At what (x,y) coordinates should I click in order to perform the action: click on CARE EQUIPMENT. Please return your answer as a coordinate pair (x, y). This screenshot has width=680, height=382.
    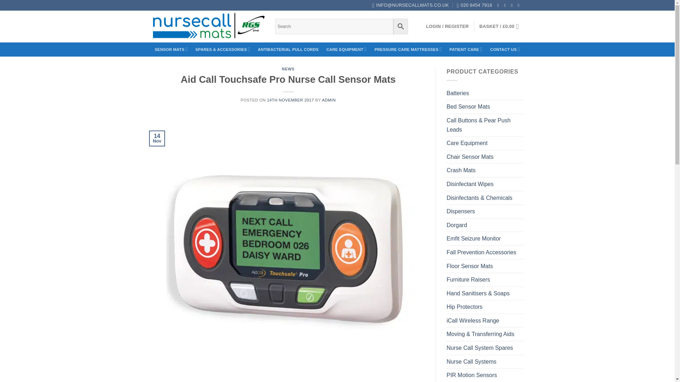
    Looking at the image, I should click on (346, 49).